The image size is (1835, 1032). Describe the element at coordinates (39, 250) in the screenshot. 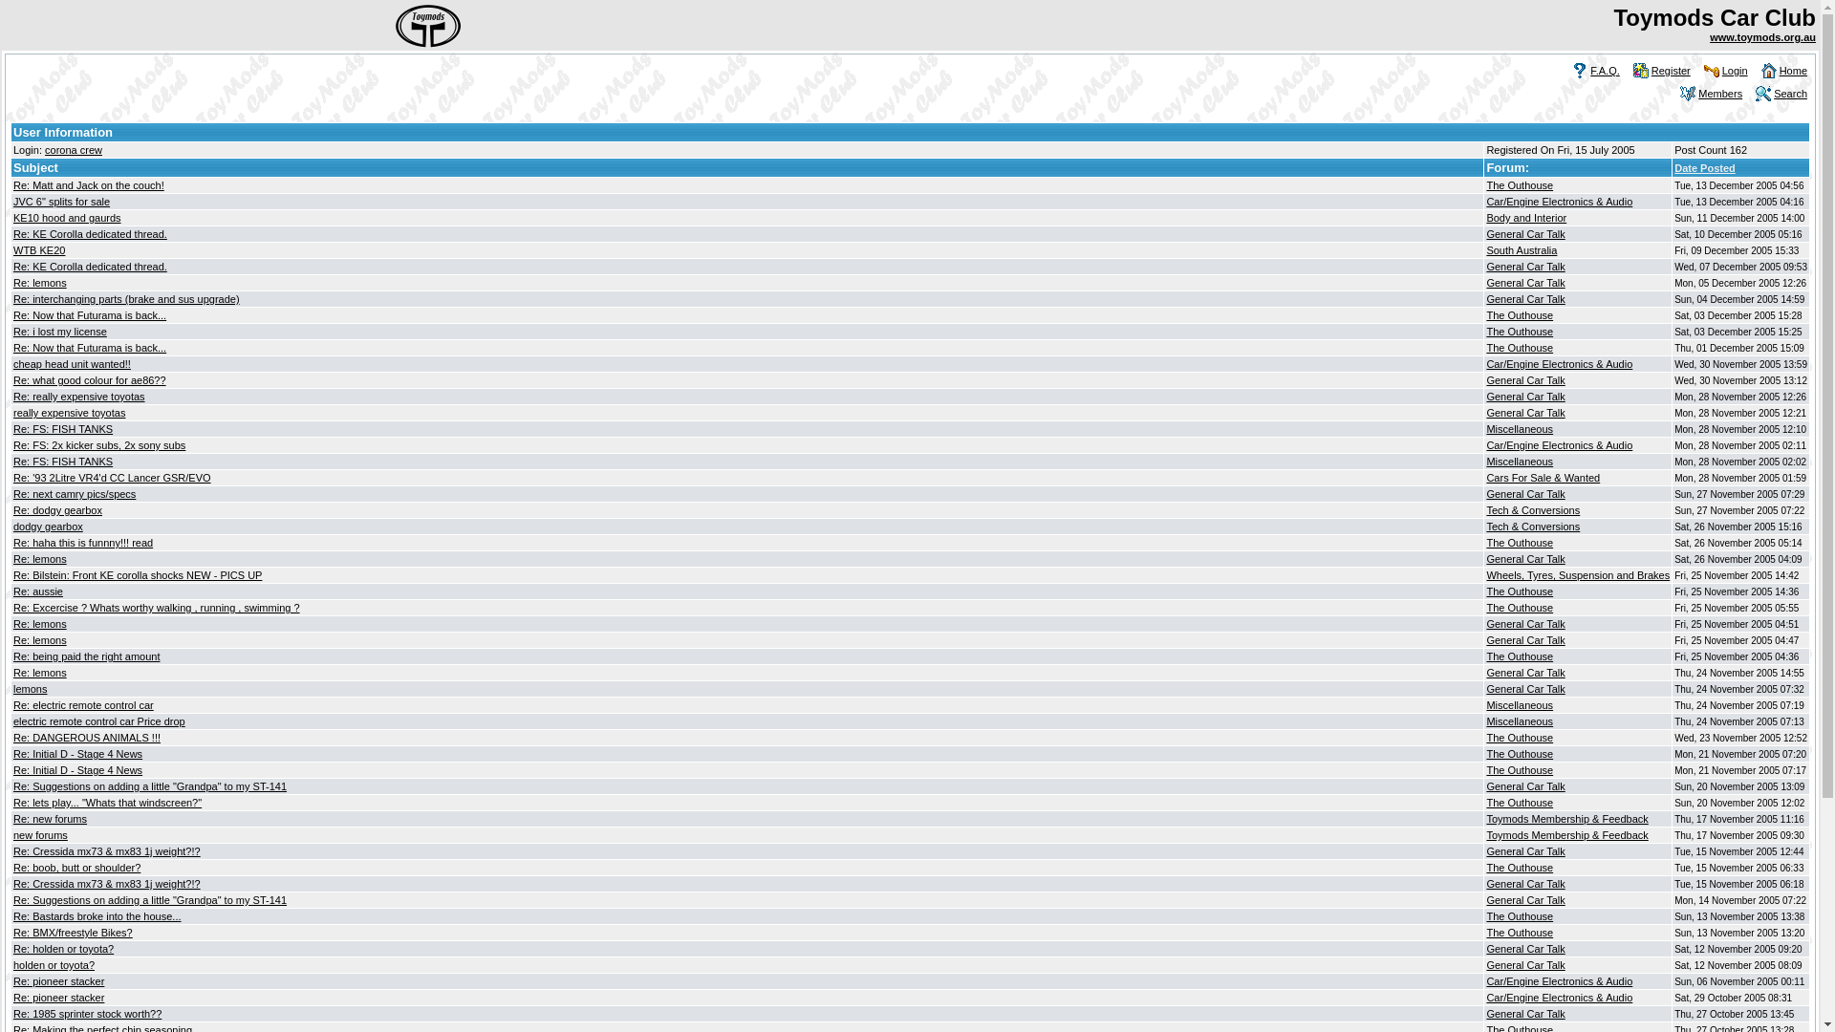

I see `WTB KE20` at that location.